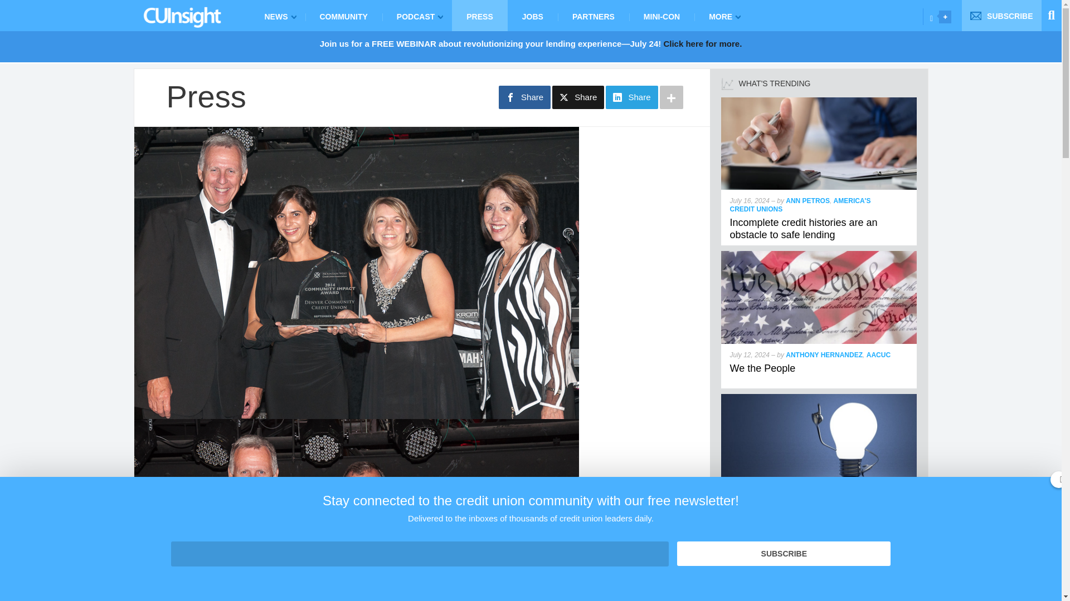 The height and width of the screenshot is (601, 1070). Describe the element at coordinates (784, 554) in the screenshot. I see `Subscribe` at that location.